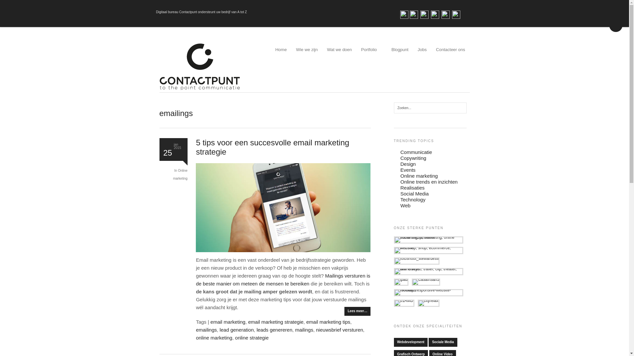 This screenshot has height=356, width=634. Describe the element at coordinates (206, 330) in the screenshot. I see `emailings` at that location.